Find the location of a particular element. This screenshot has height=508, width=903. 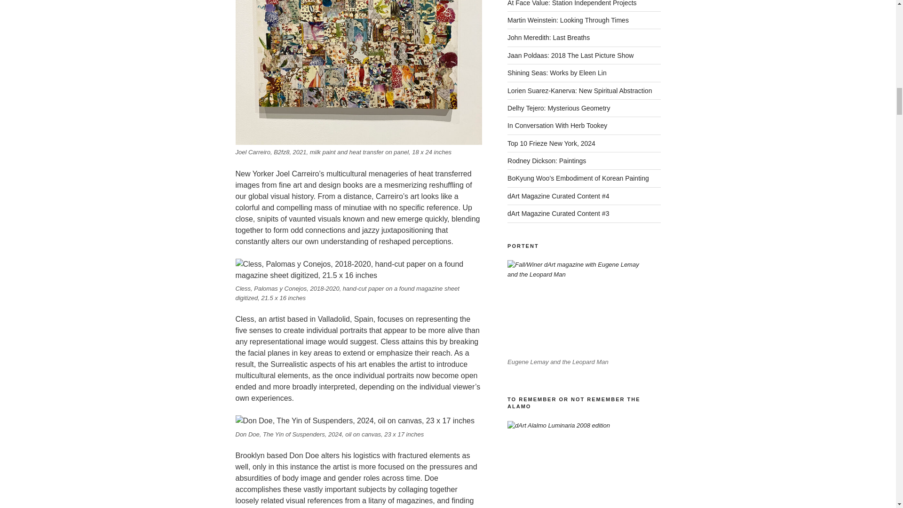

To Remember or Not Remember the Alamo is located at coordinates (565, 465).